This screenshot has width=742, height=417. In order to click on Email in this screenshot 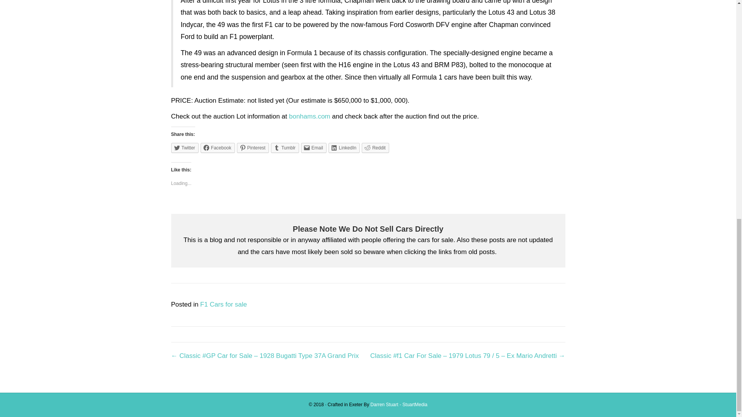, I will do `click(314, 148)`.